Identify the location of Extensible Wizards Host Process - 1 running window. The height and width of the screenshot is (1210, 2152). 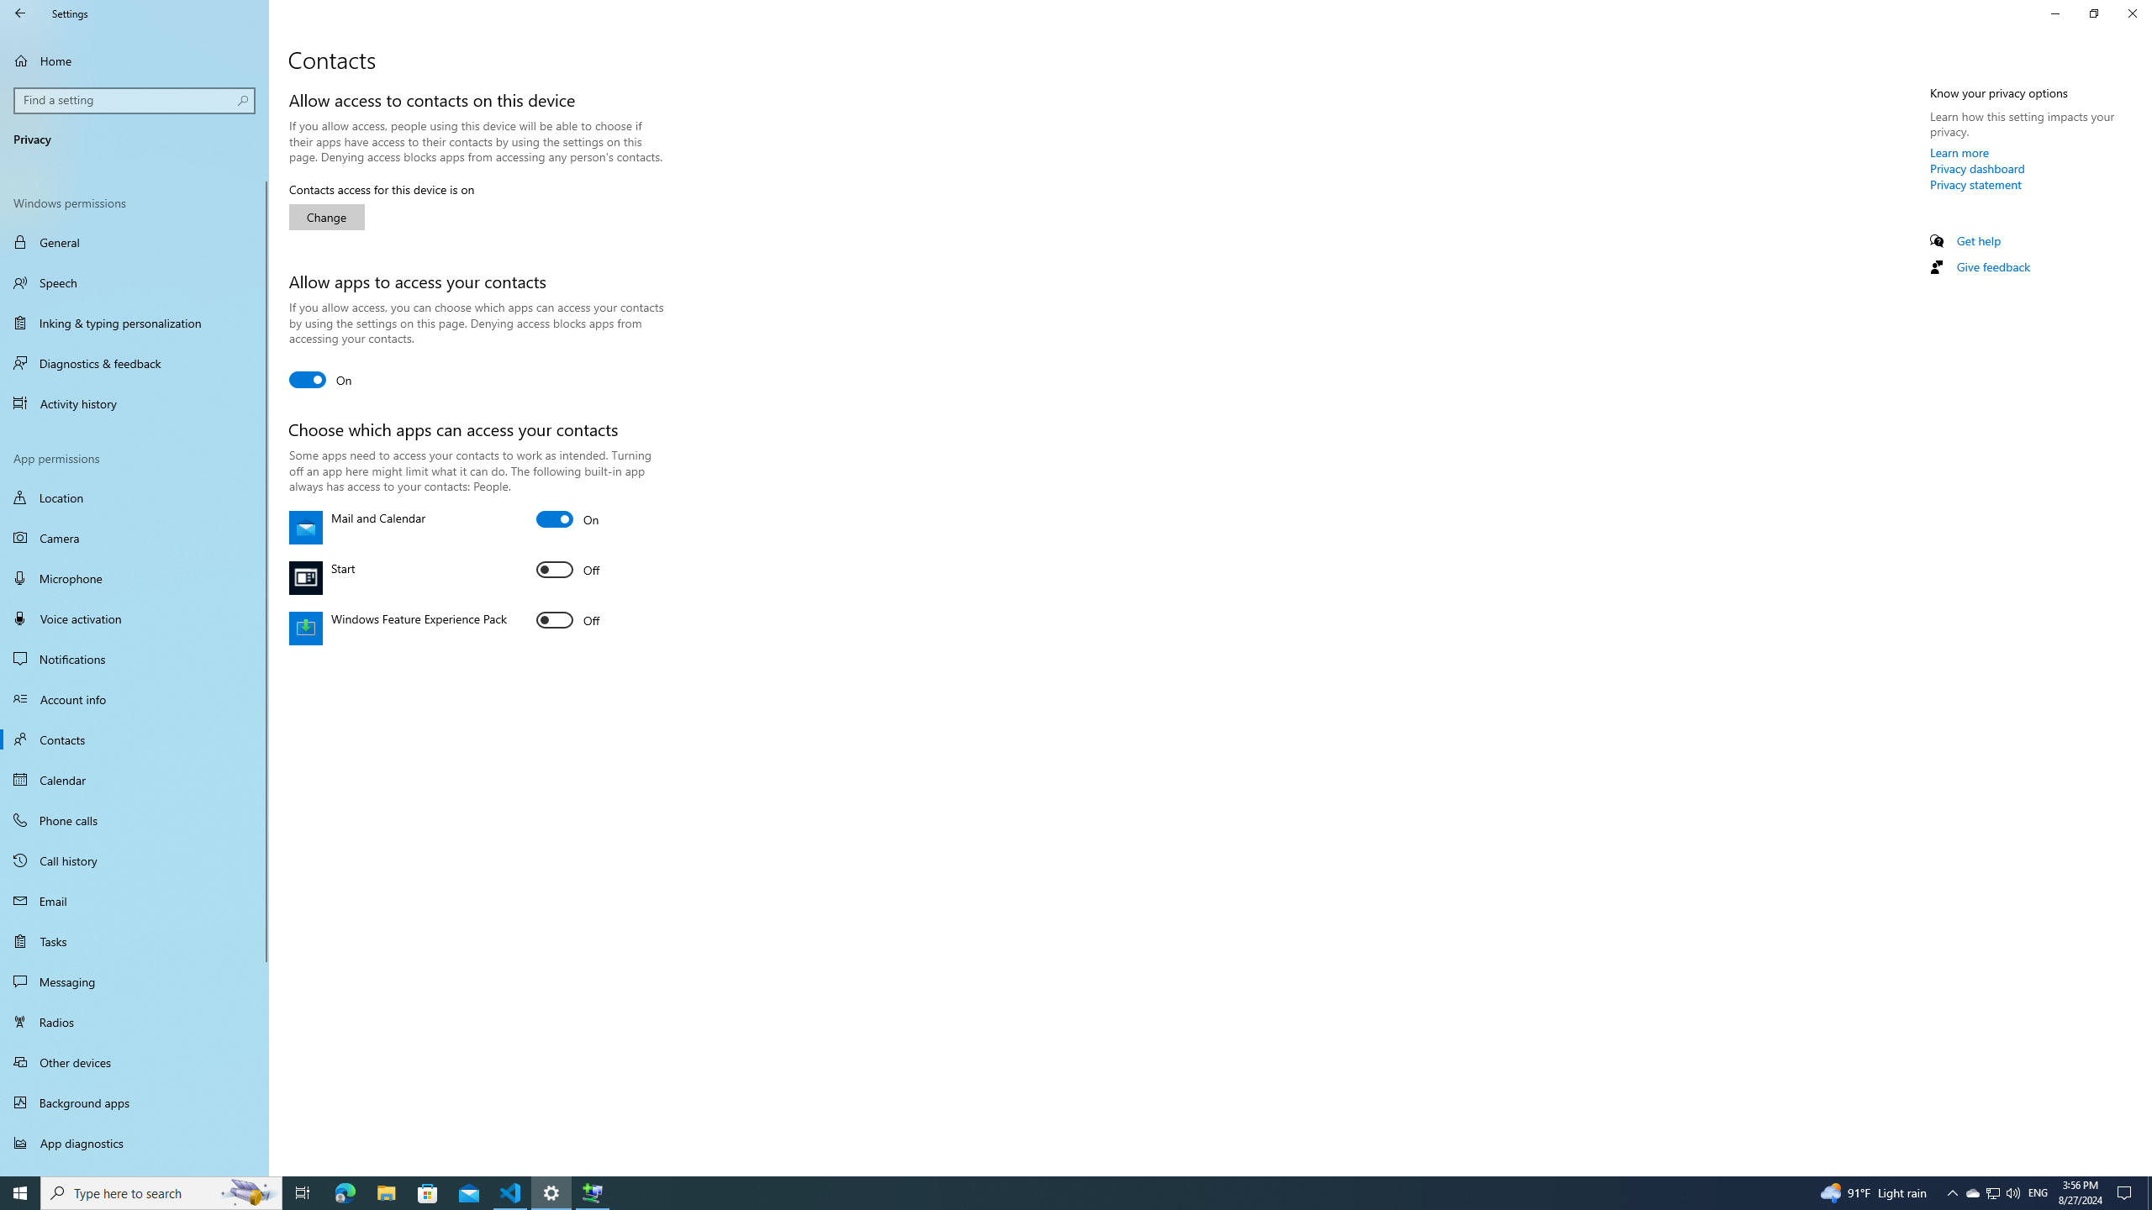
(134, 780).